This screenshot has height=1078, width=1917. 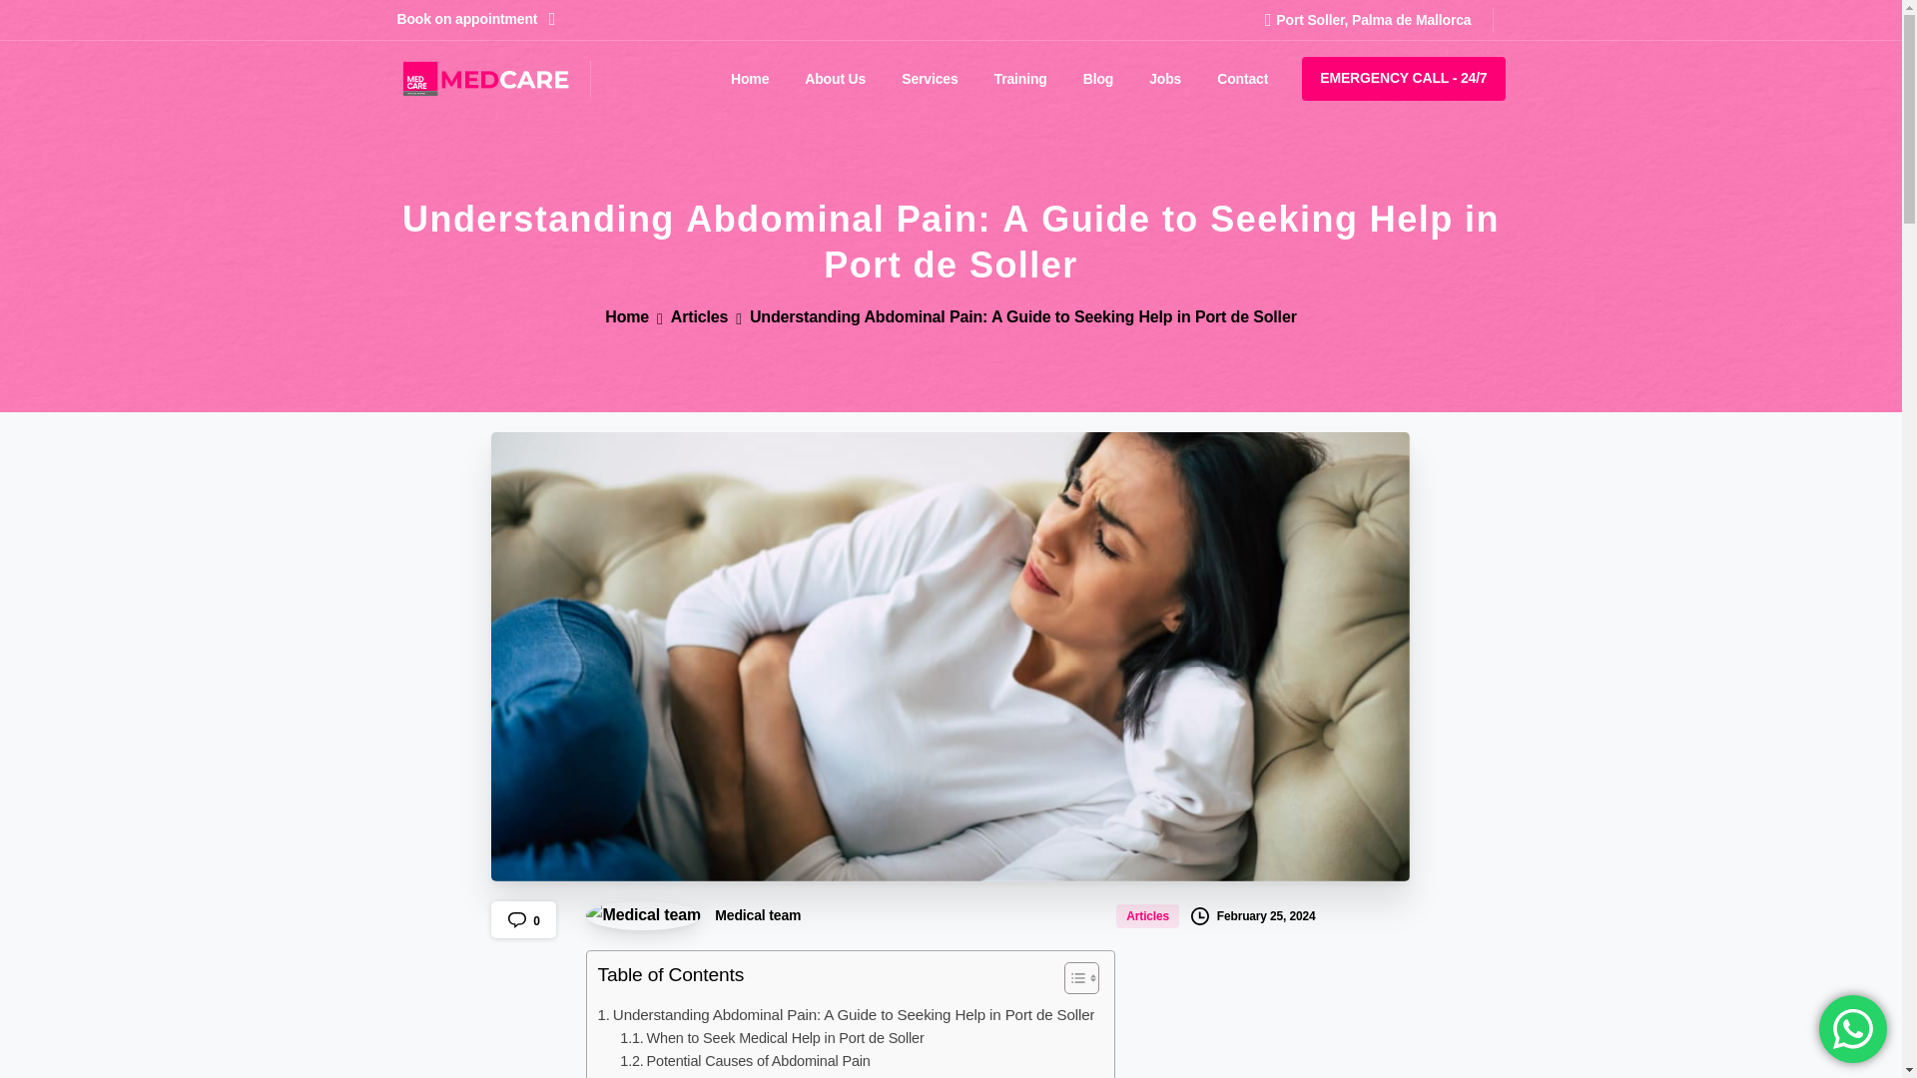 What do you see at coordinates (749, 79) in the screenshot?
I see `Home` at bounding box center [749, 79].